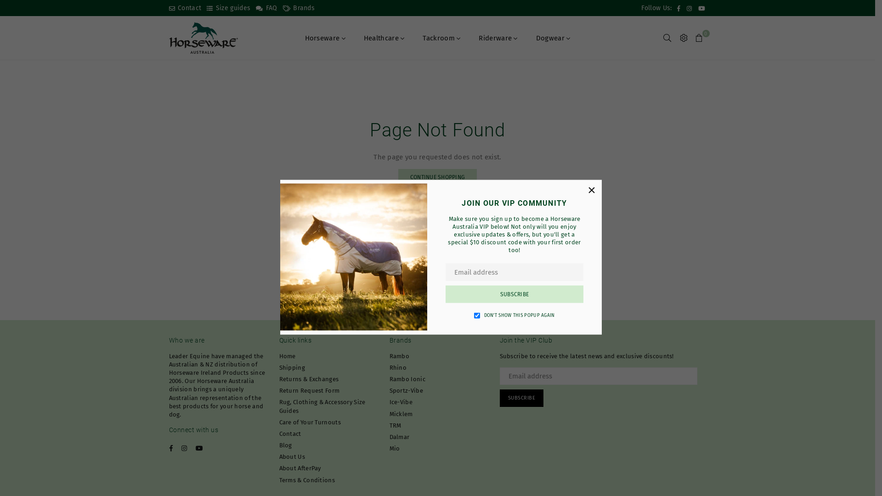  I want to click on Sportz-Vibe, so click(406, 390).